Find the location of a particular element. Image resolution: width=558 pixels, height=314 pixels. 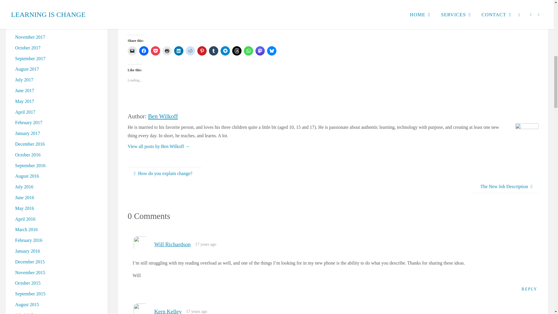

Click to share on LinkedIn is located at coordinates (179, 51).